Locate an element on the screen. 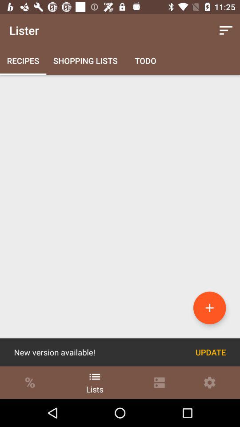 This screenshot has width=240, height=427. launch the item above the update is located at coordinates (210, 308).